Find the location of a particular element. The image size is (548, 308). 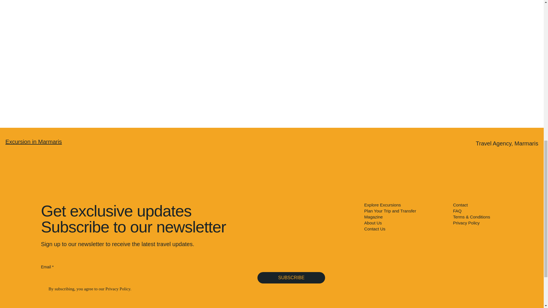

Magazine is located at coordinates (405, 217).